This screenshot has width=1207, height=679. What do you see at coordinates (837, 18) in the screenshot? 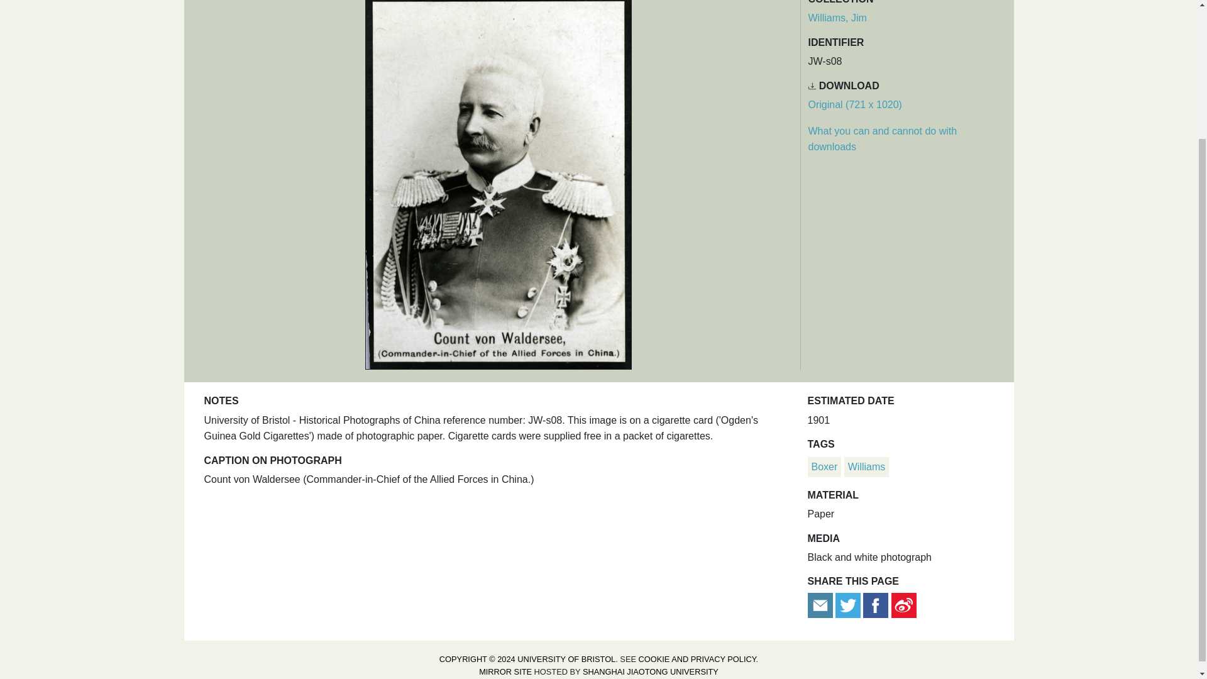
I see `Williams, Jim` at bounding box center [837, 18].